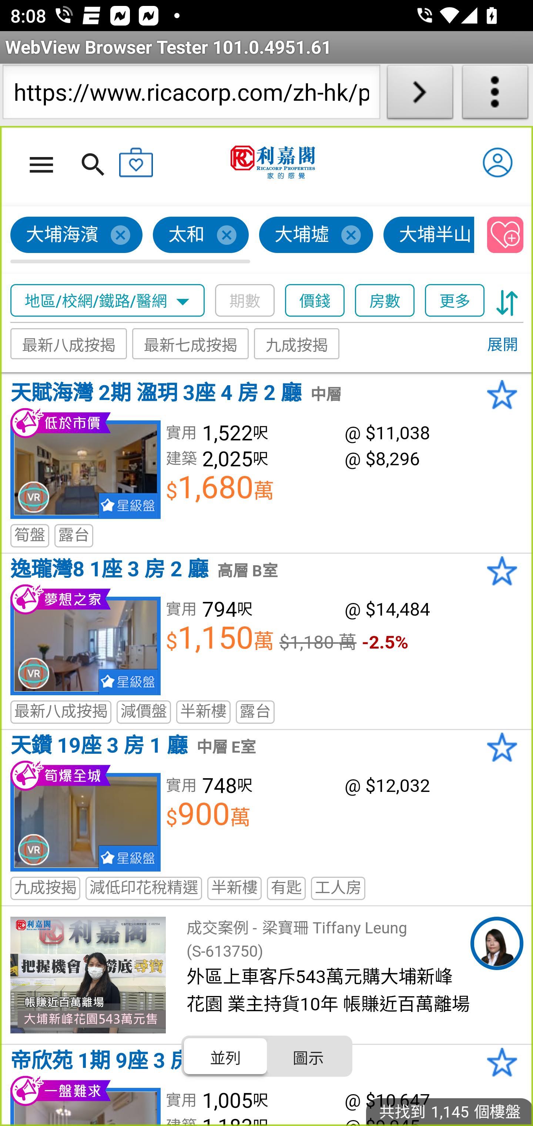  What do you see at coordinates (245, 301) in the screenshot?
I see `期數` at bounding box center [245, 301].